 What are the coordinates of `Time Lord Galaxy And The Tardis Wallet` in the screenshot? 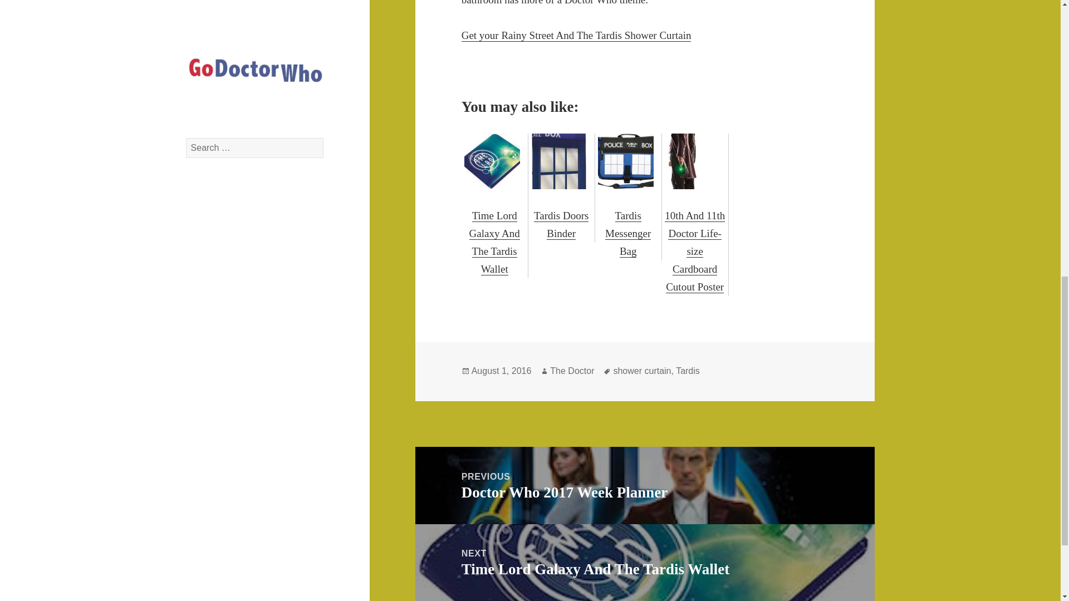 It's located at (494, 204).